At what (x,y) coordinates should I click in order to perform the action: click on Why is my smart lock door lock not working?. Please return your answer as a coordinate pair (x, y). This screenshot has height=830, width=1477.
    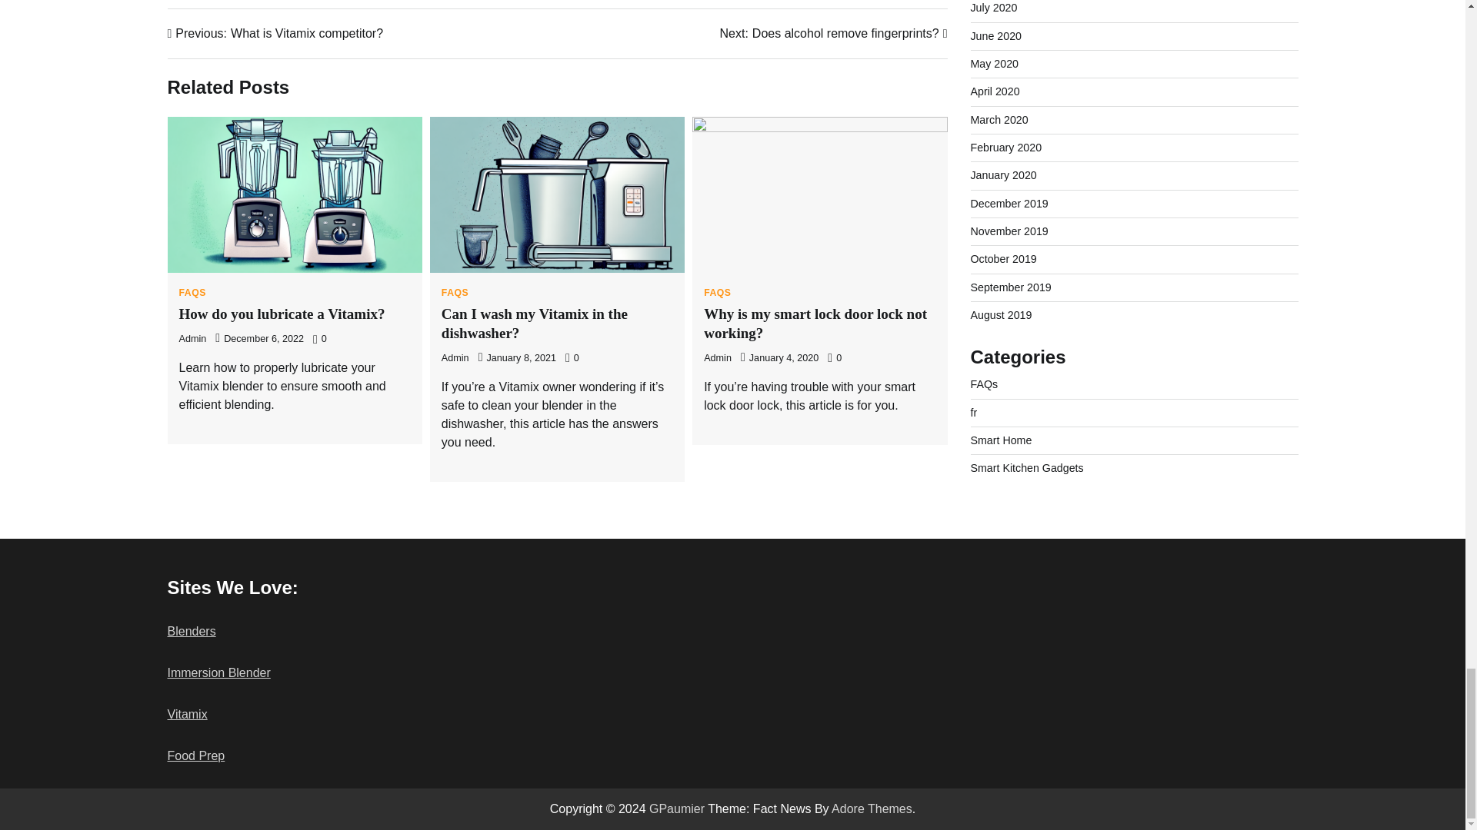
    Looking at the image, I should click on (815, 323).